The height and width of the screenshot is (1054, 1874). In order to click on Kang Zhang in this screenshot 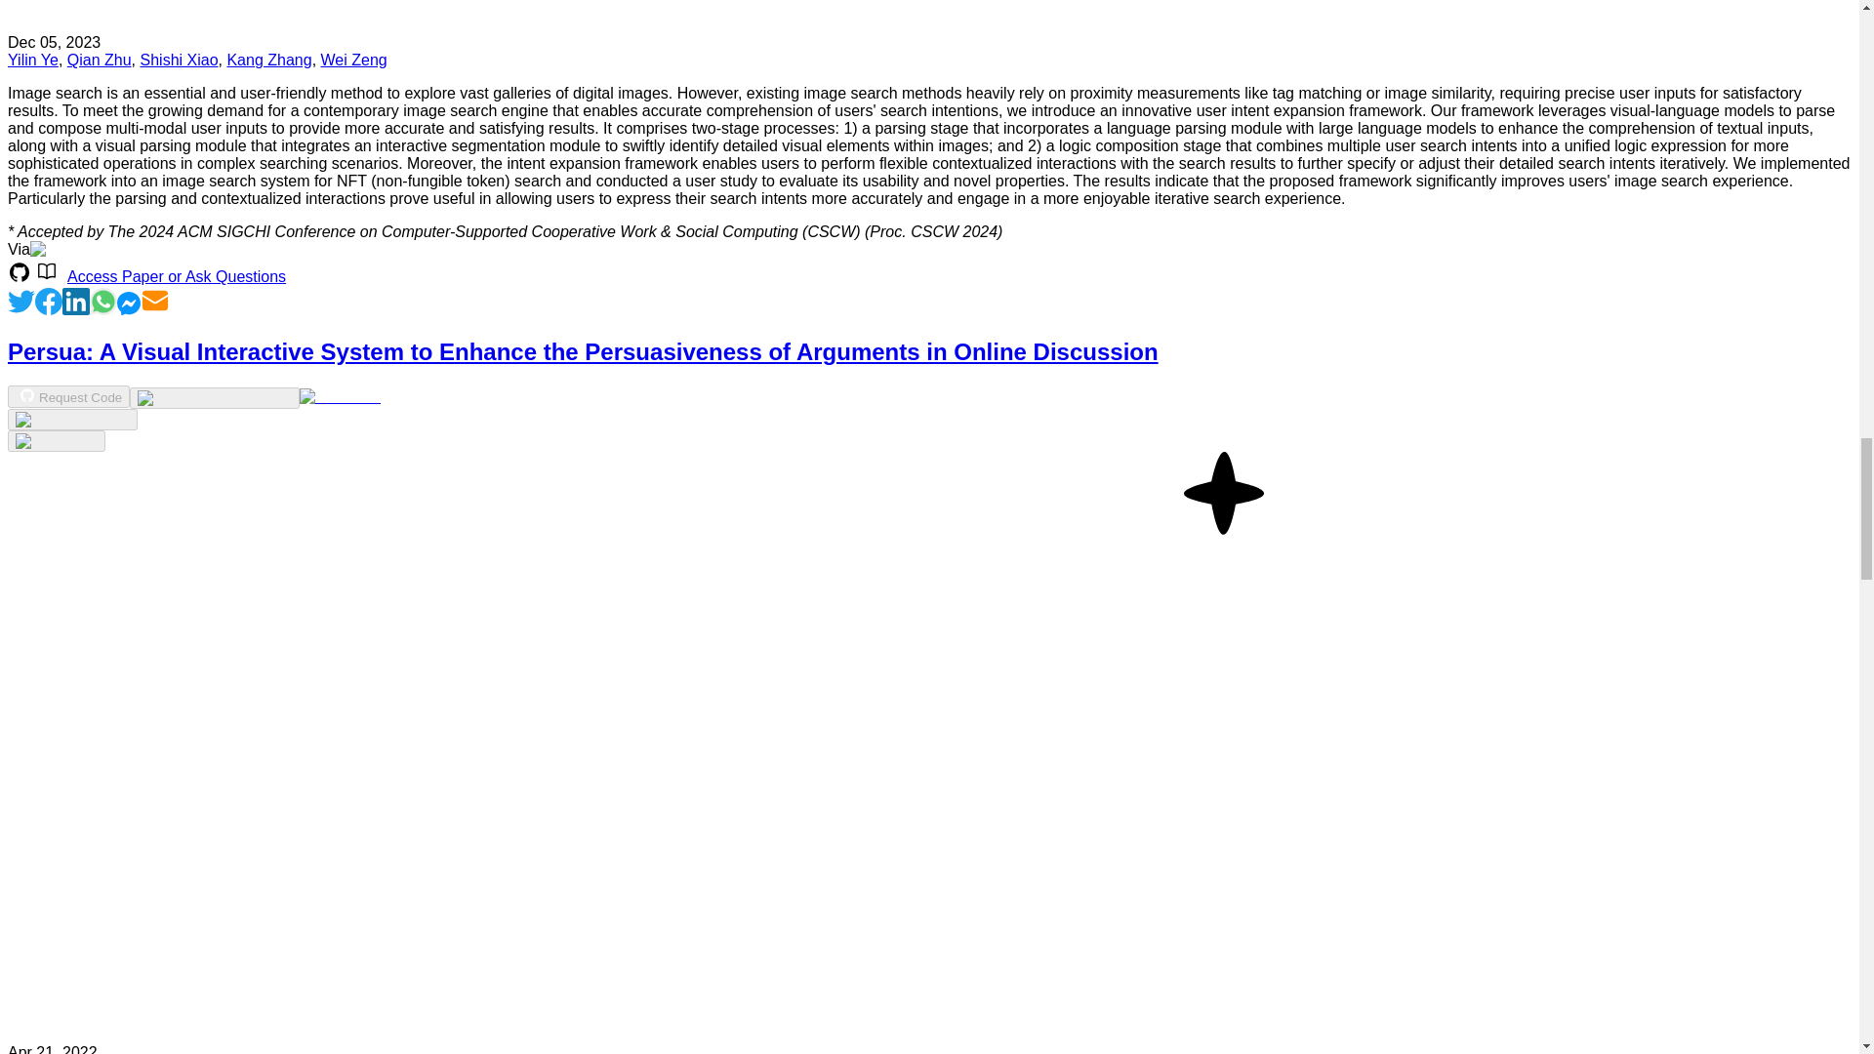, I will do `click(268, 60)`.